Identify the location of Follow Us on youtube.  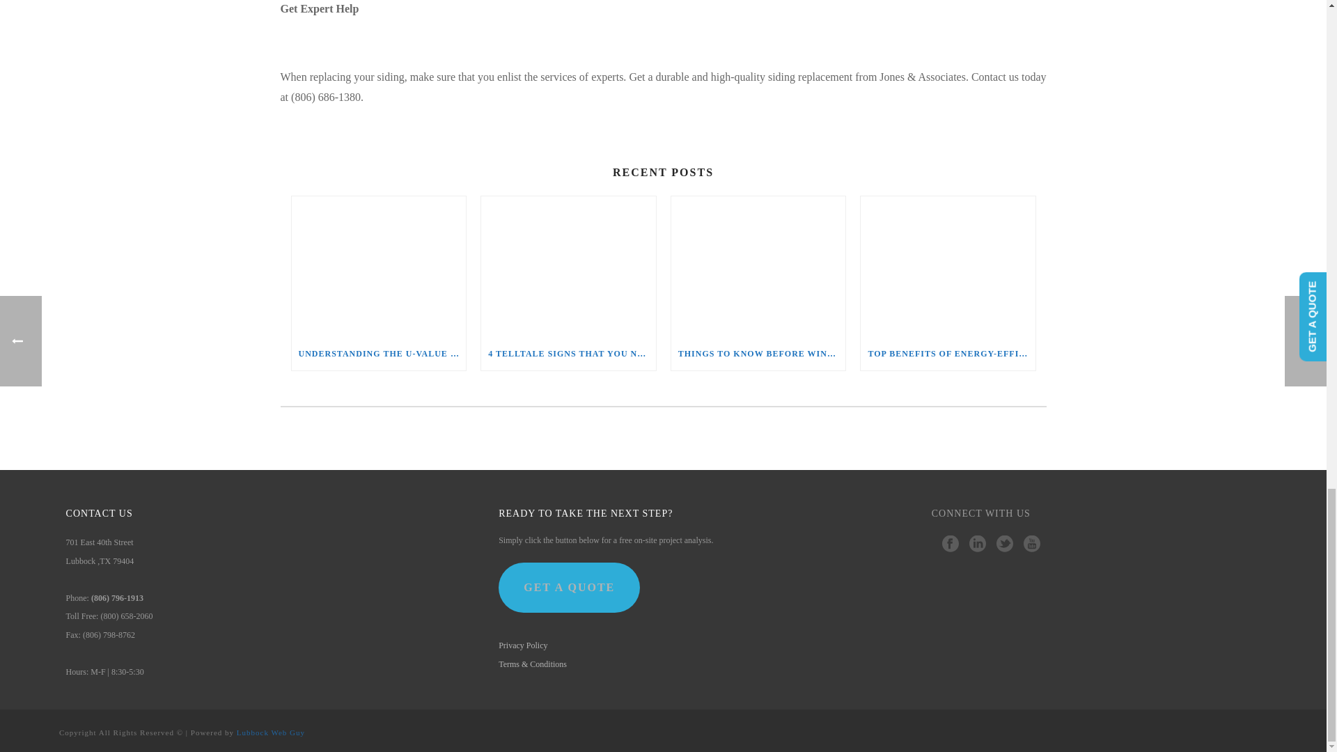
(1032, 544).